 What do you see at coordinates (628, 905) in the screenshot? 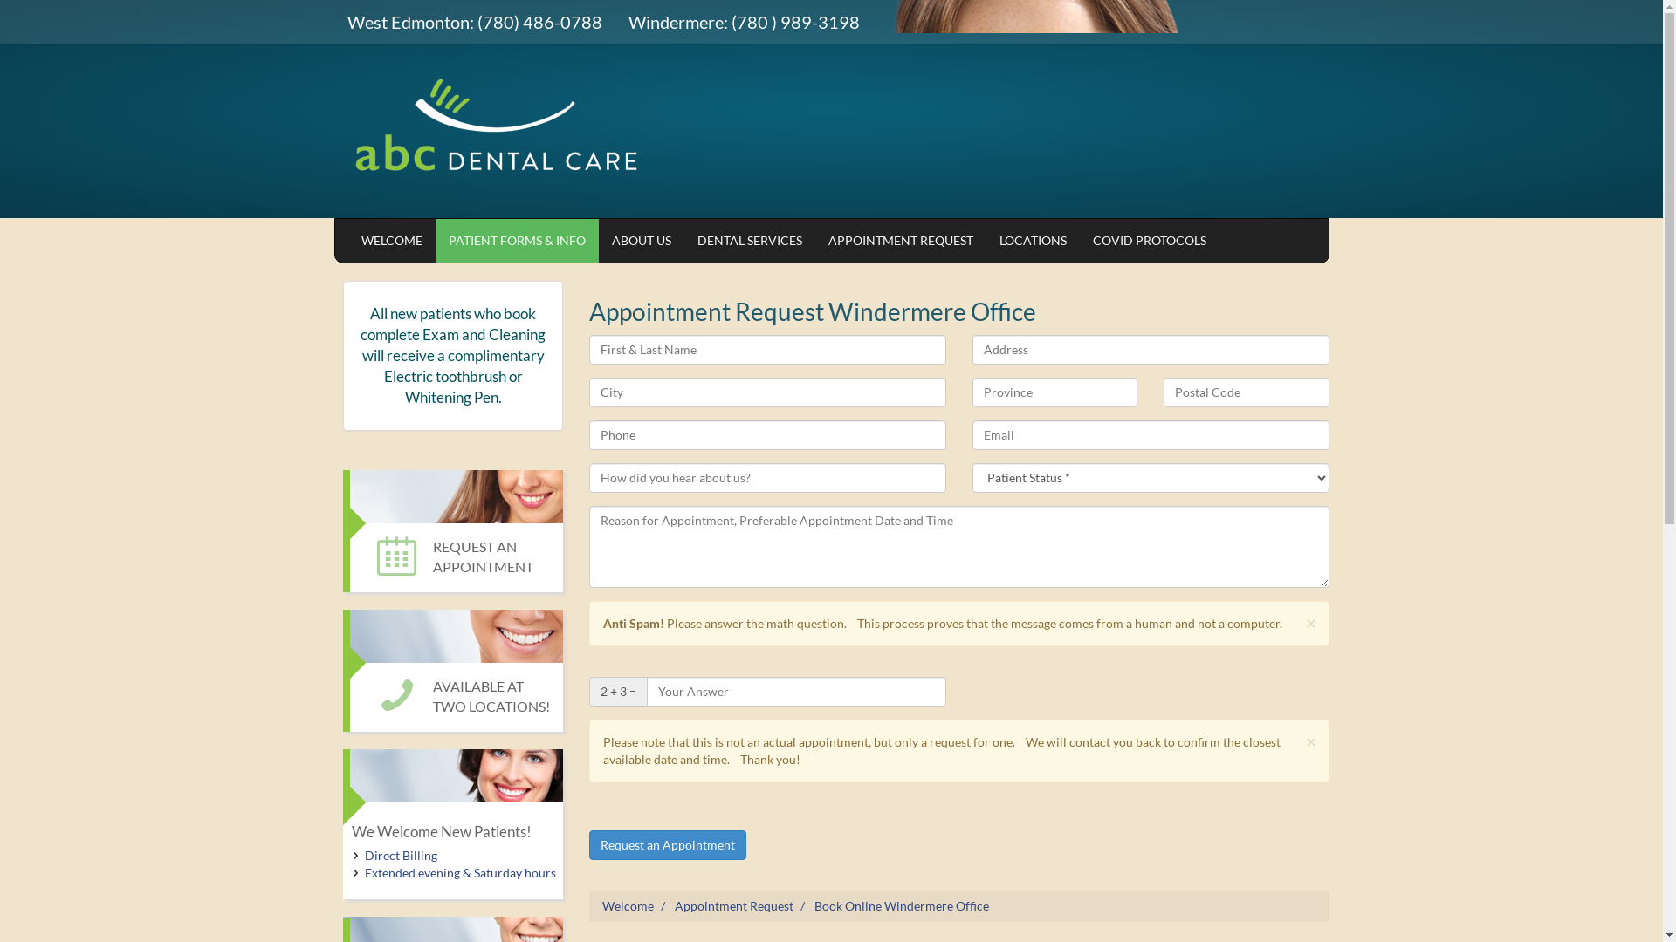
I see `Welcome` at bounding box center [628, 905].